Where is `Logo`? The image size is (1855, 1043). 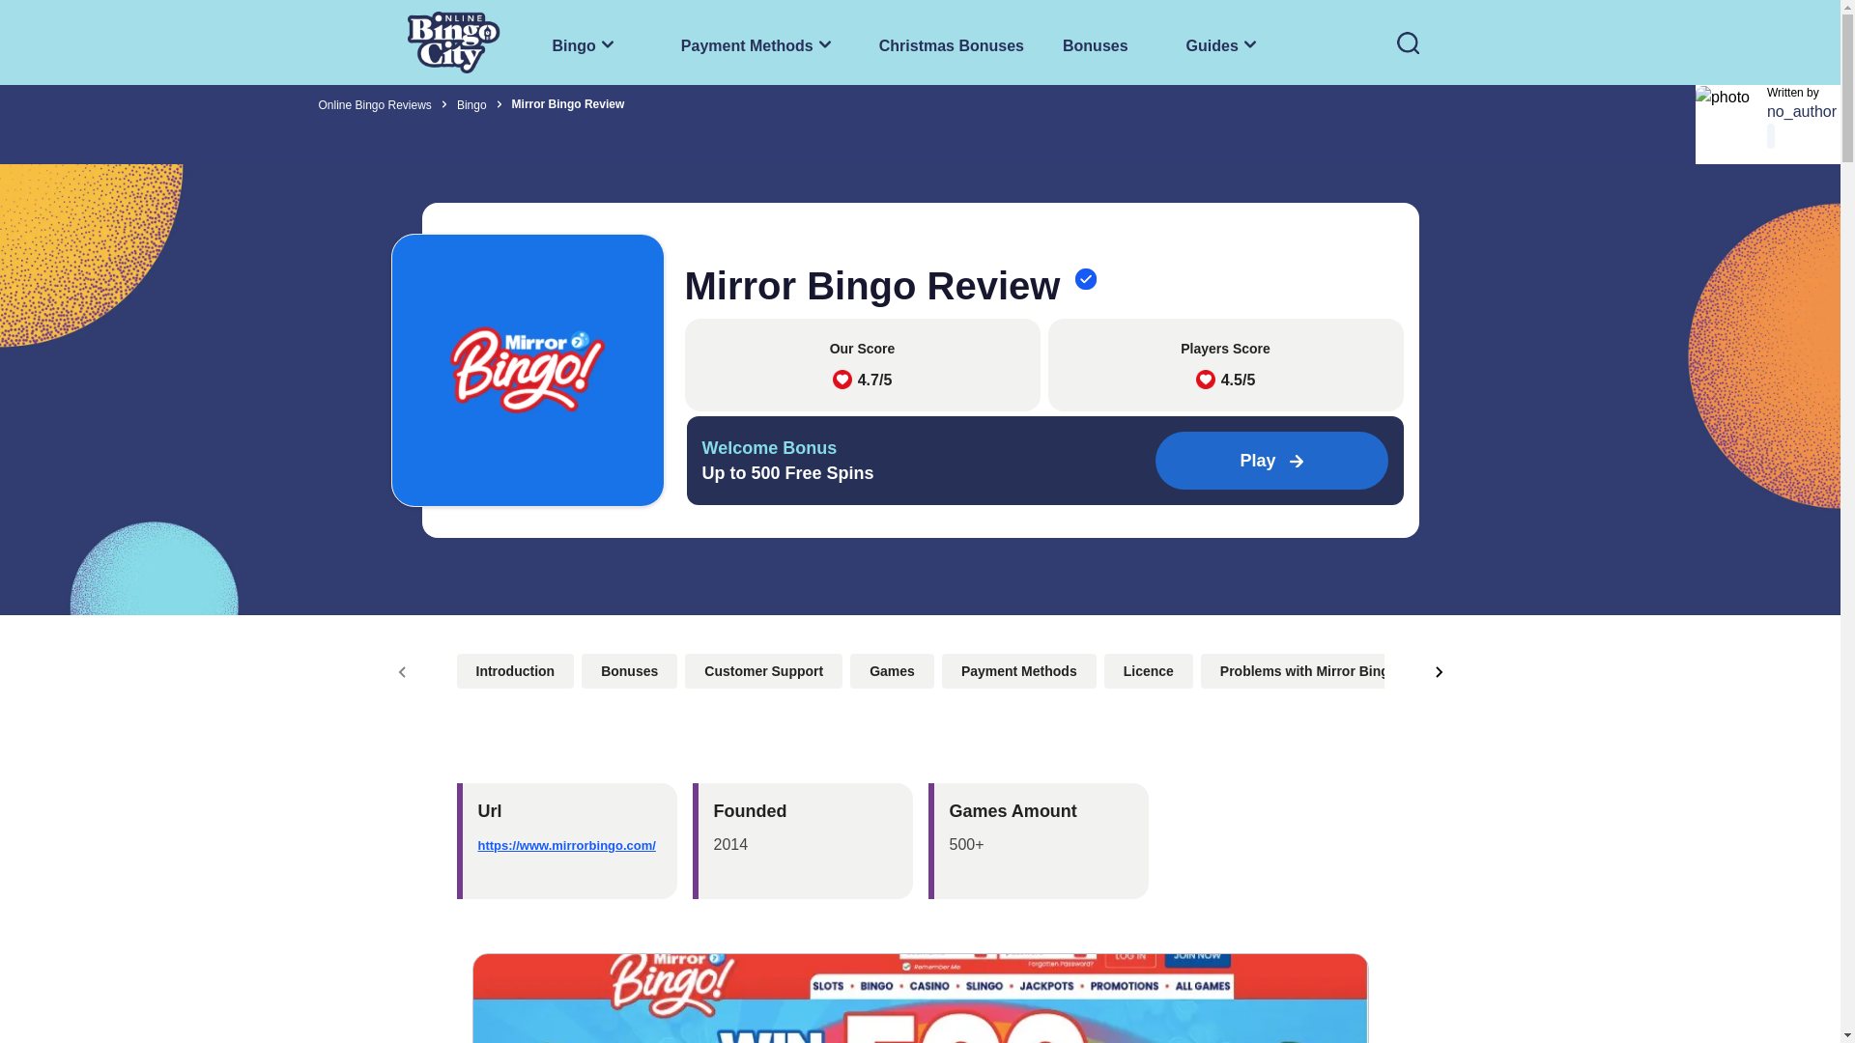 Logo is located at coordinates (454, 42).